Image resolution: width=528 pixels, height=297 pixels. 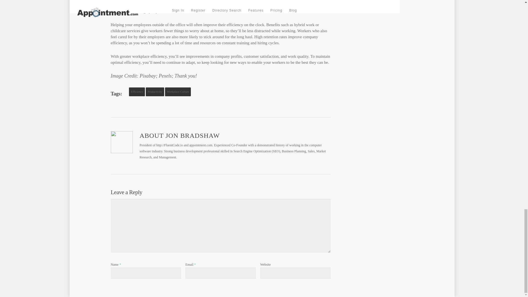 I want to click on Workplace Culture, so click(x=178, y=92).